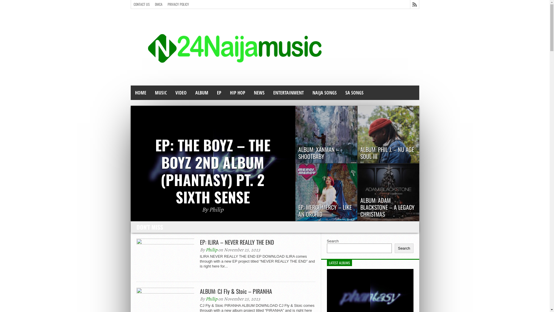 The height and width of the screenshot is (312, 554). I want to click on PRIVACY POLICY, so click(178, 4).